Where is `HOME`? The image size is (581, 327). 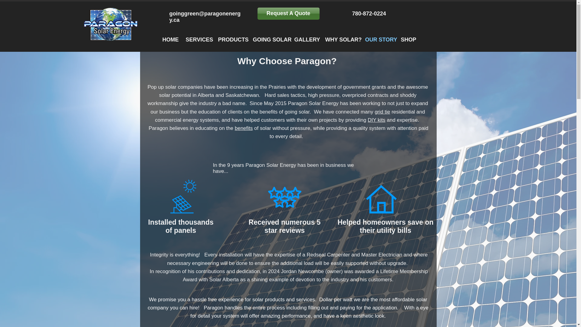
HOME is located at coordinates (169, 40).